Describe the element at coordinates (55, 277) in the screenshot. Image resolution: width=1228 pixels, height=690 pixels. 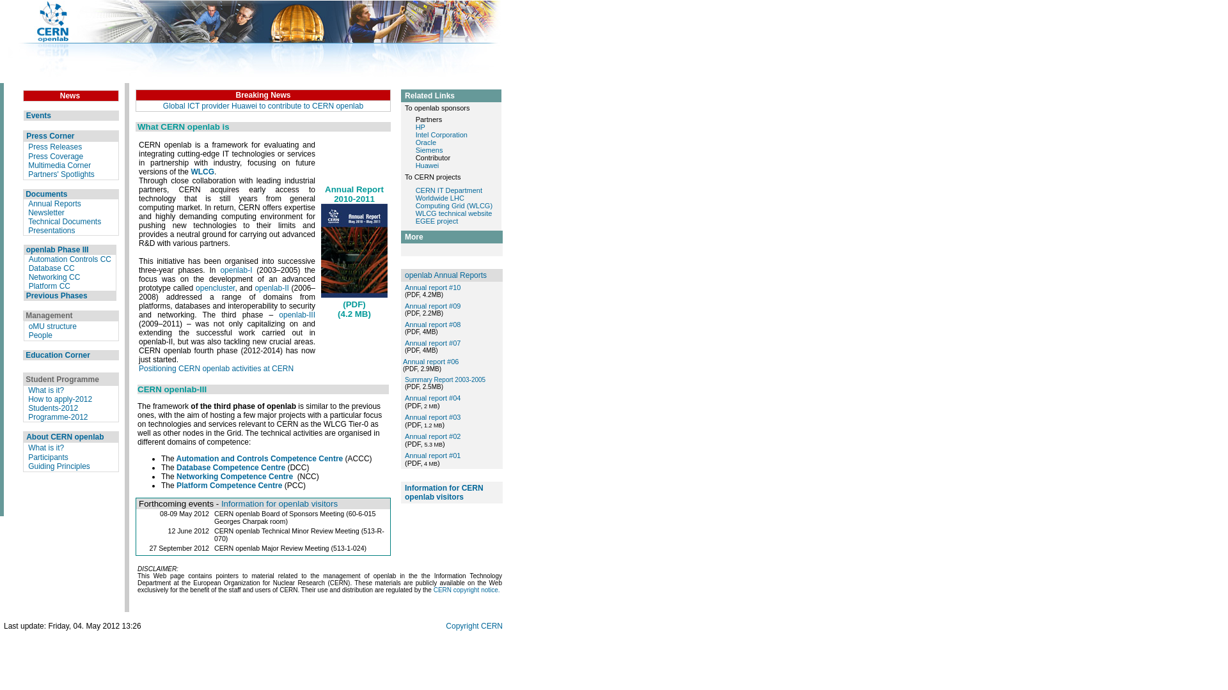
I see `Networking CC` at that location.